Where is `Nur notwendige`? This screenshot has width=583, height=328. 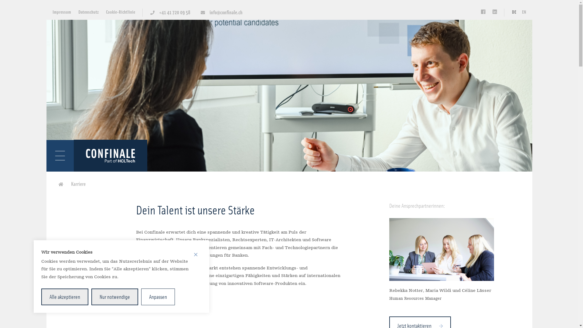
Nur notwendige is located at coordinates (115, 297).